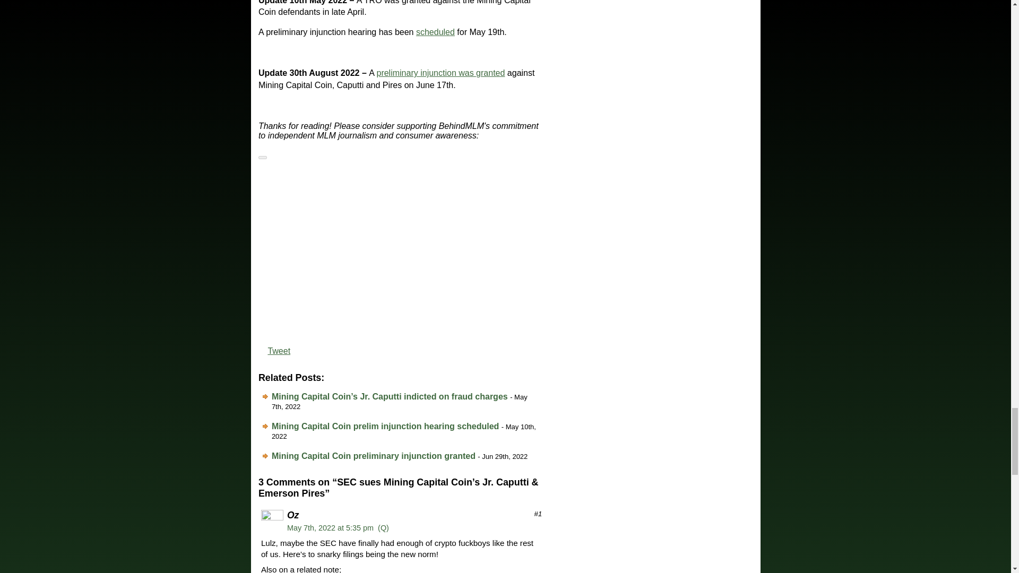  Describe the element at coordinates (440, 72) in the screenshot. I see `preliminary injunction was granted` at that location.